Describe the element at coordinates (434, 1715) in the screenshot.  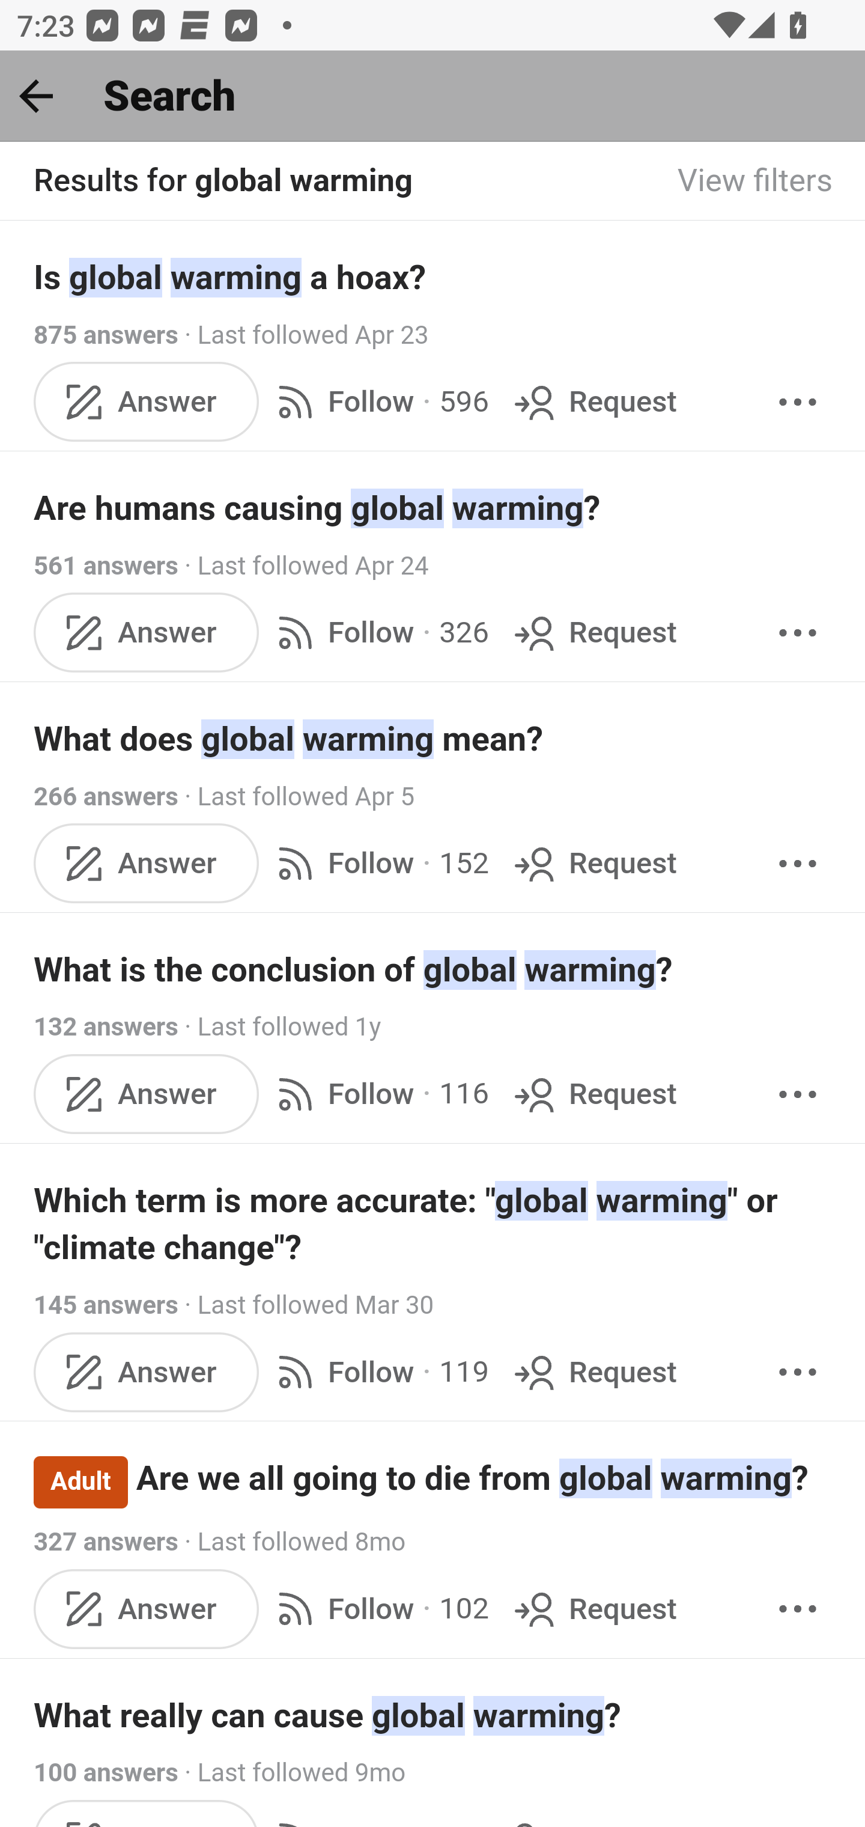
I see `What really can cause global warming?` at that location.